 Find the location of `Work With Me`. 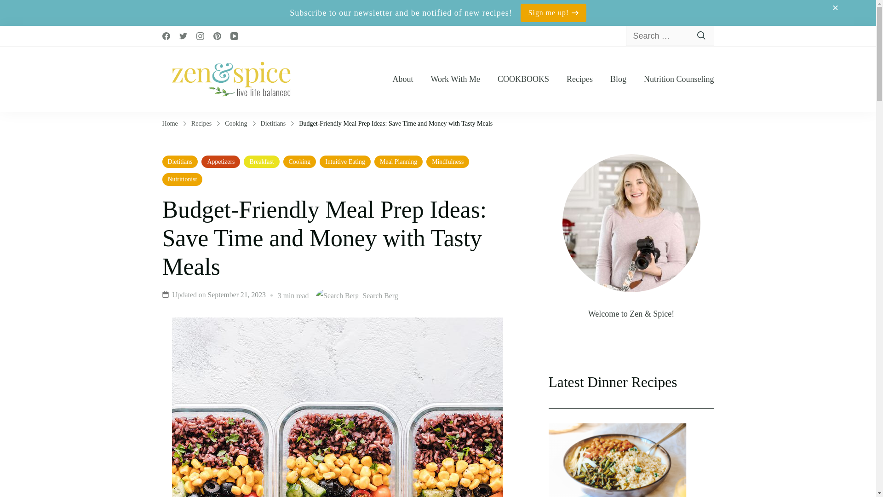

Work With Me is located at coordinates (455, 79).